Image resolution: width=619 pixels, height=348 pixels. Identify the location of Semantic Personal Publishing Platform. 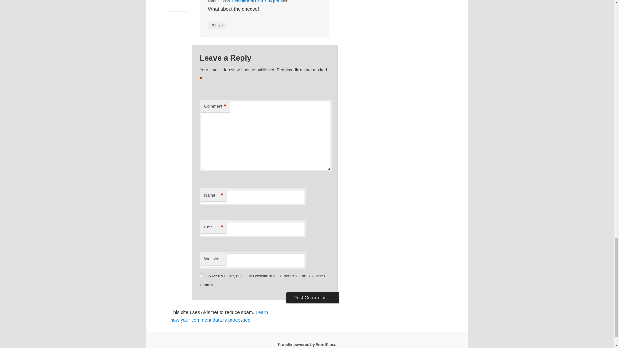
(307, 344).